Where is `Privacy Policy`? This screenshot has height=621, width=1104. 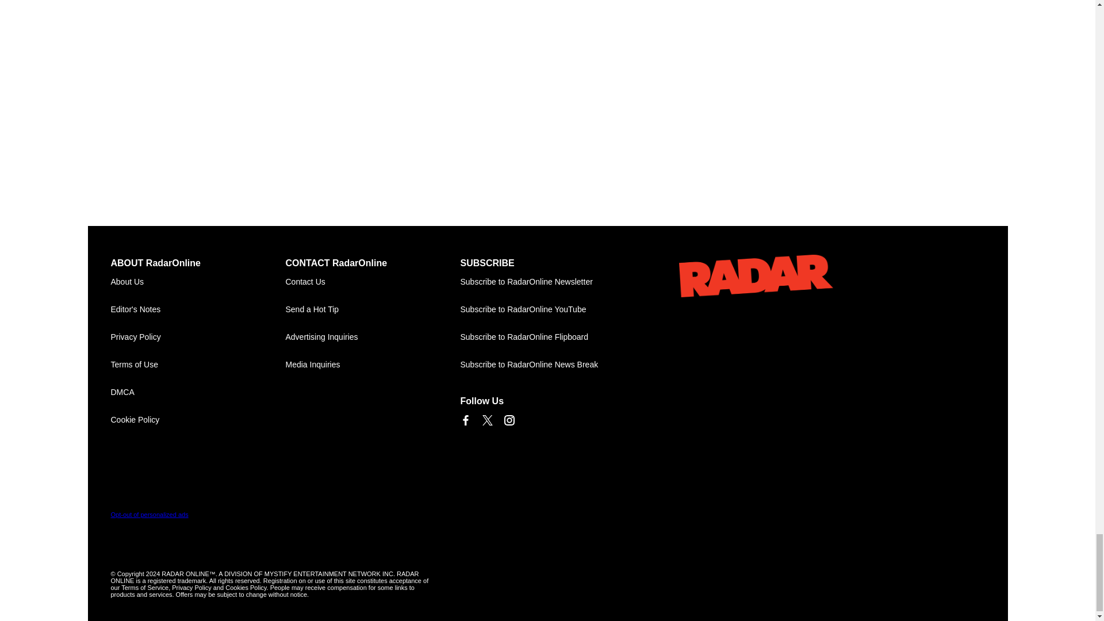 Privacy Policy is located at coordinates (198, 337).